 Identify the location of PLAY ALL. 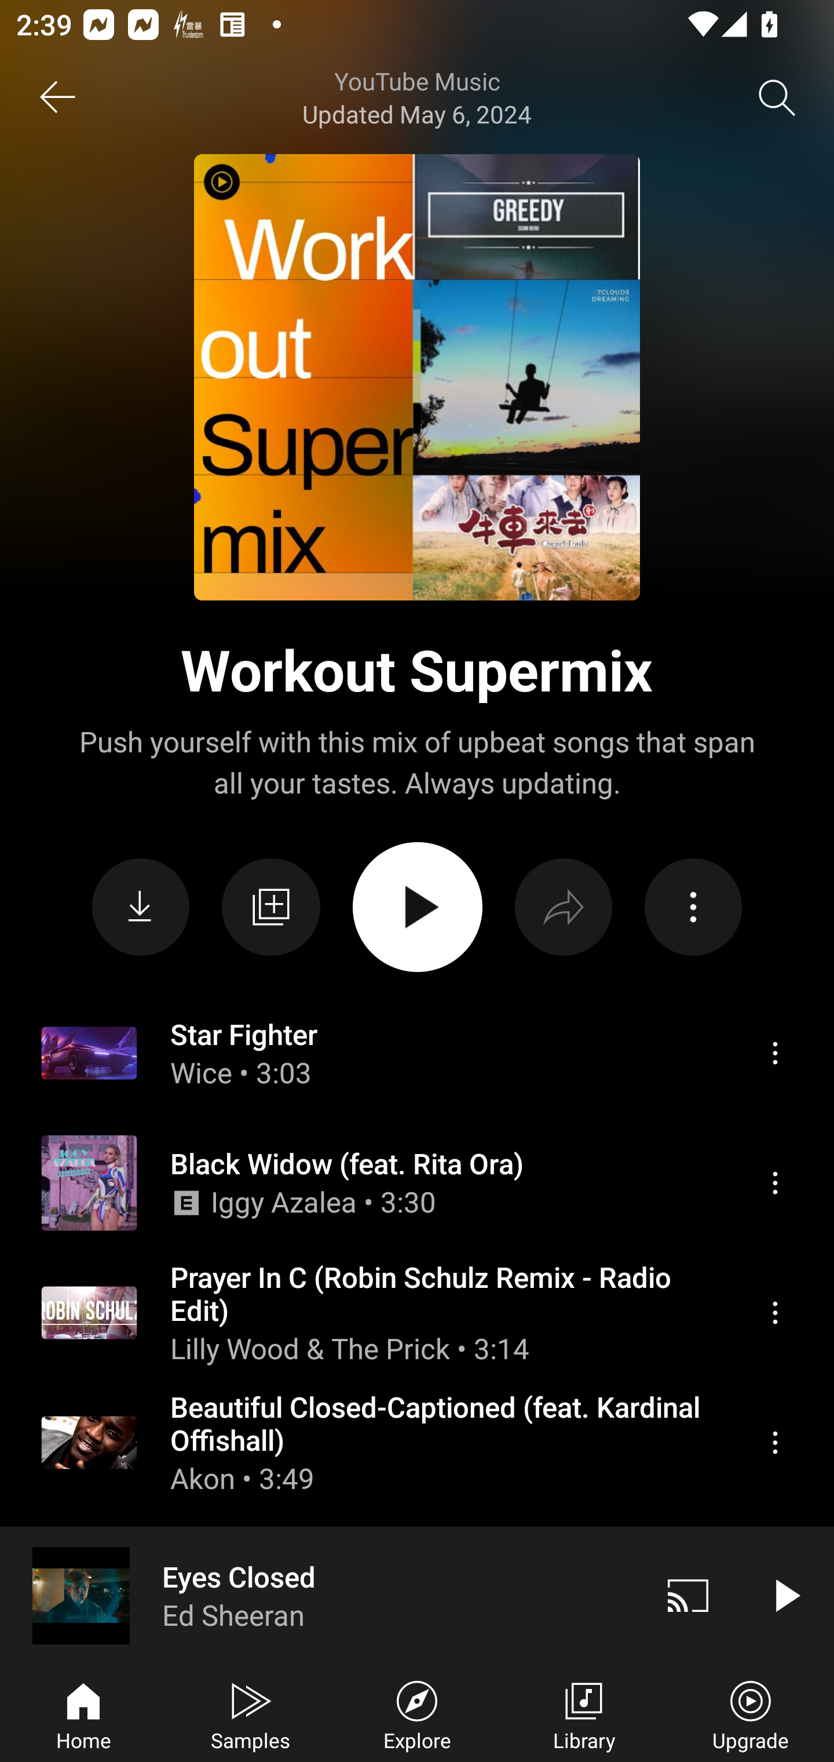
(417, 907).